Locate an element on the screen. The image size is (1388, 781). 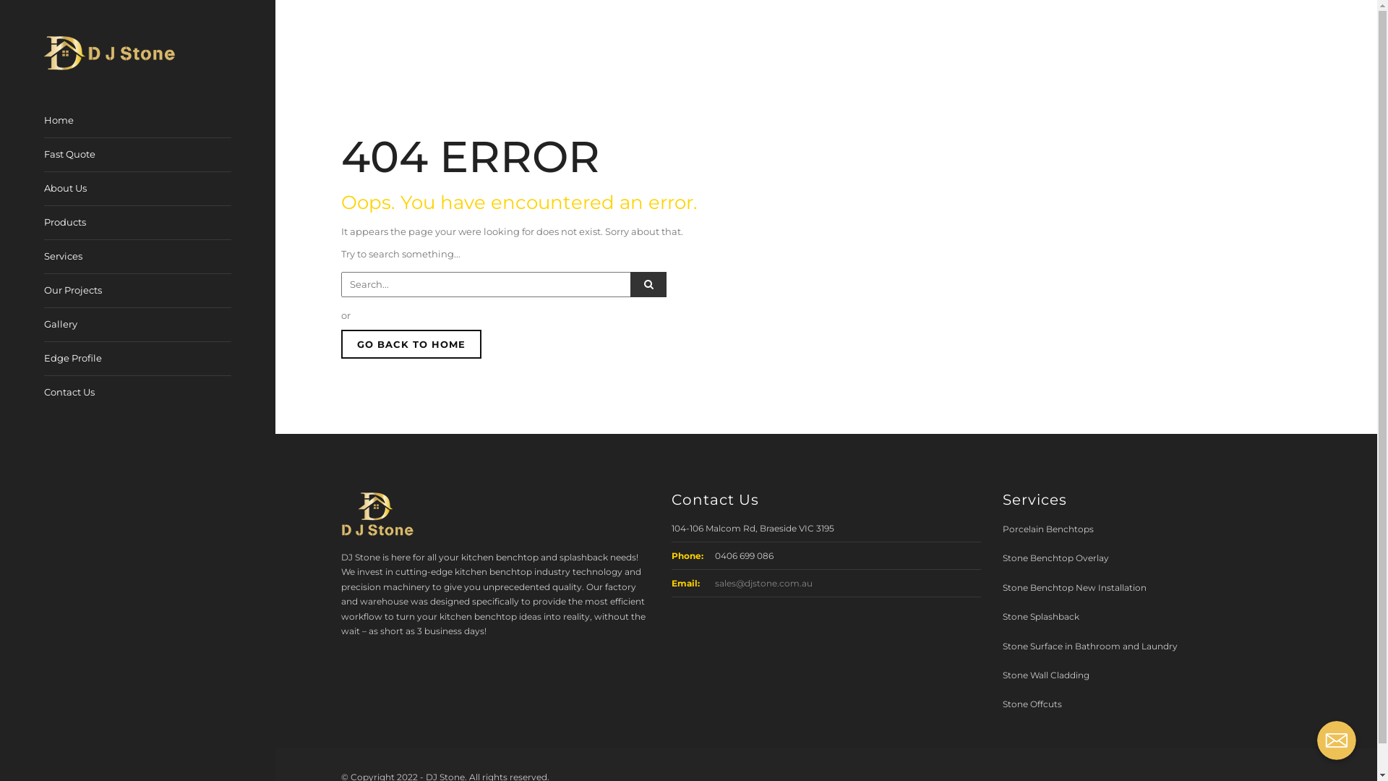
sales@djstone.com.au is located at coordinates (763, 583).